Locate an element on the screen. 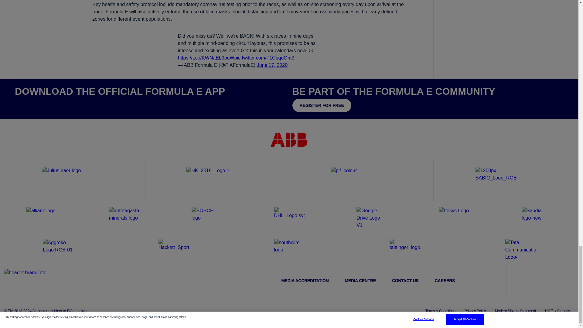 The height and width of the screenshot is (328, 583). Title Partner is located at coordinates (289, 139).